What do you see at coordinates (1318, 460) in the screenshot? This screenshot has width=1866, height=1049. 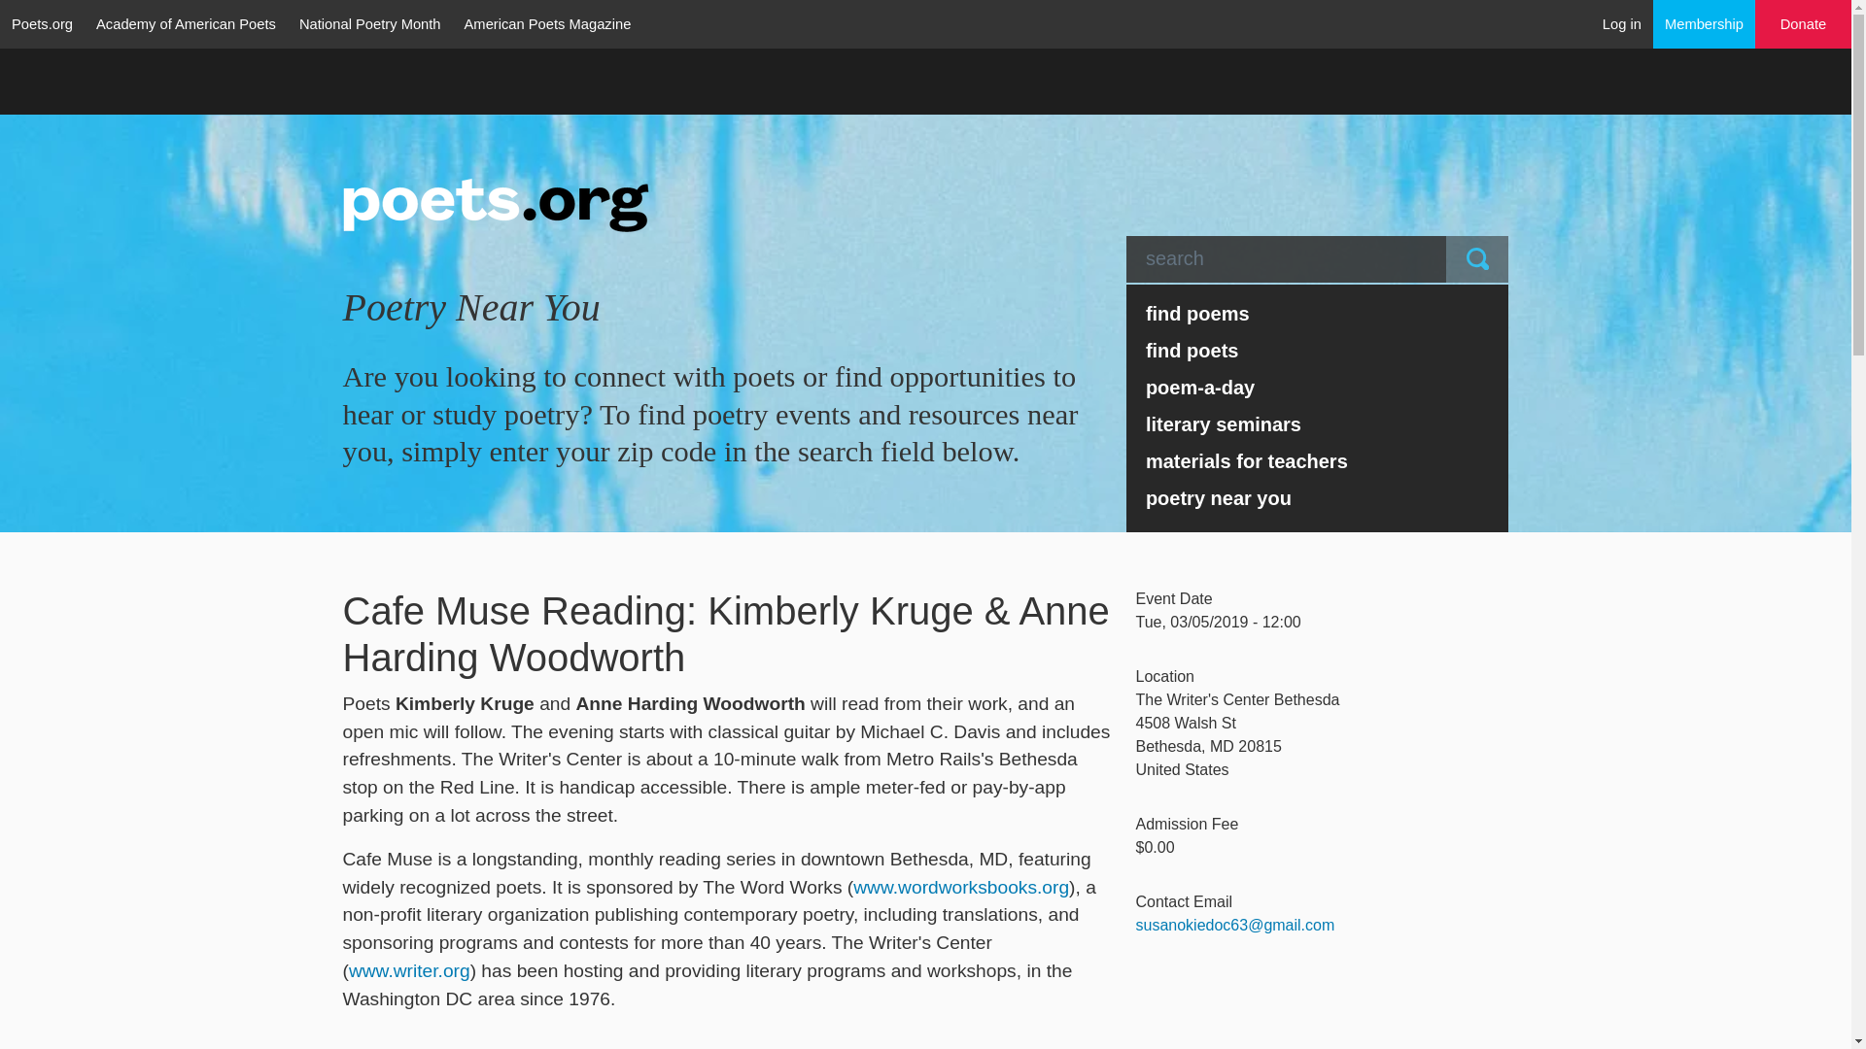 I see `materials for teachers` at bounding box center [1318, 460].